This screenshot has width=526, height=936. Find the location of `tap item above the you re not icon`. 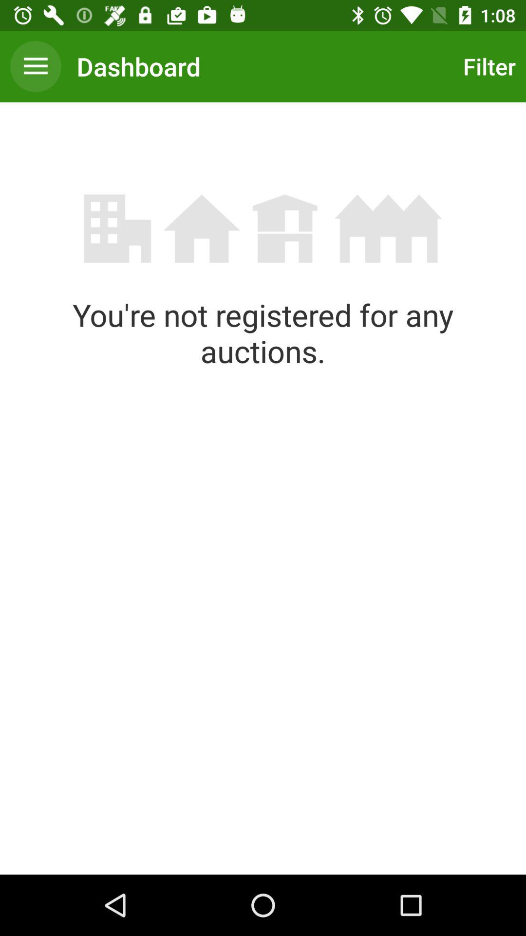

tap item above the you re not icon is located at coordinates (487, 66).